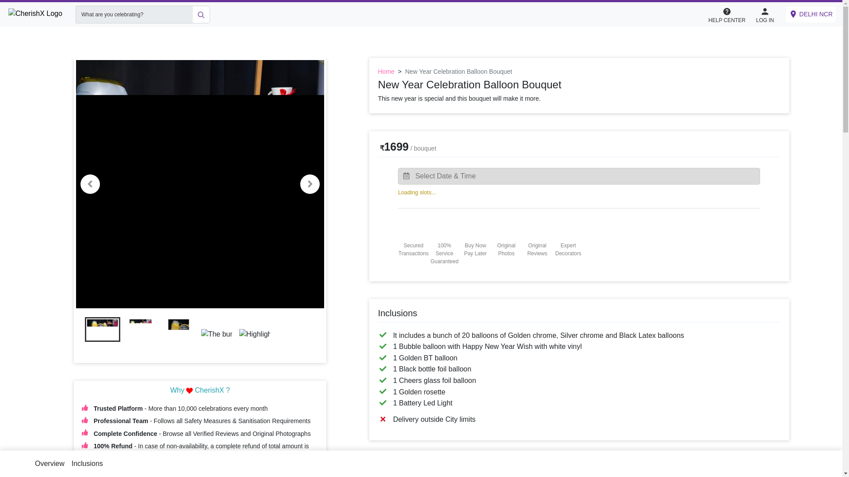 The width and height of the screenshot is (849, 477). I want to click on LOG IN, so click(765, 14).